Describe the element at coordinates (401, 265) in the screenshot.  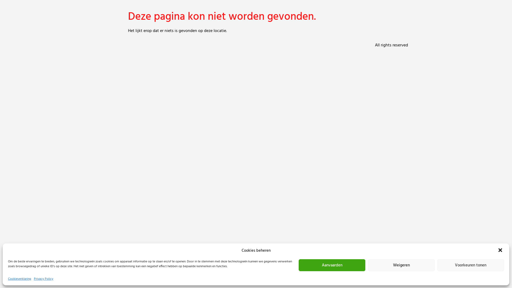
I see `Weigeren` at that location.